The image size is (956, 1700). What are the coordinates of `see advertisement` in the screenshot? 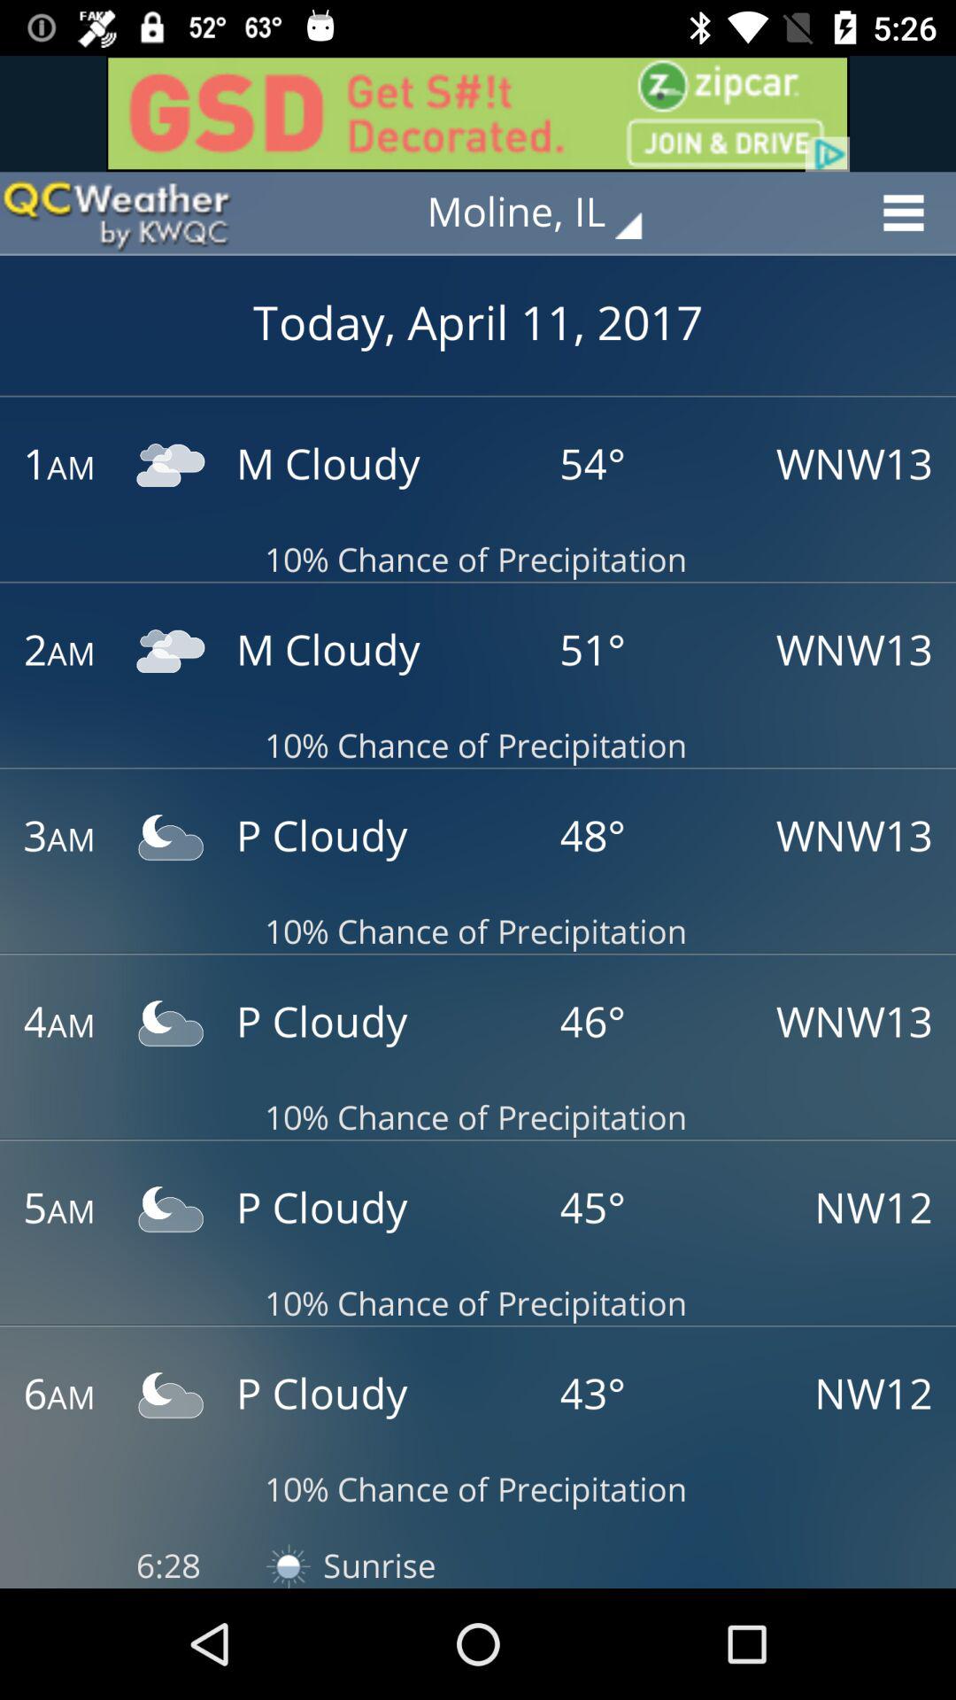 It's located at (478, 113).